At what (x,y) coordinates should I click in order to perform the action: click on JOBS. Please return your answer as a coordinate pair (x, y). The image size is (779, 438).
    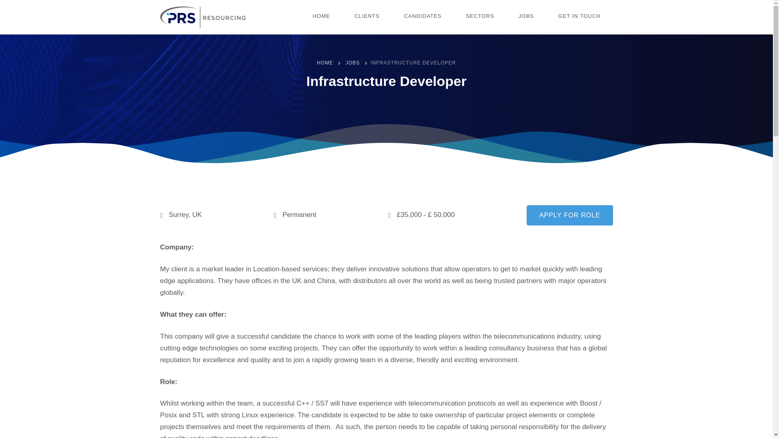
    Looking at the image, I should click on (353, 62).